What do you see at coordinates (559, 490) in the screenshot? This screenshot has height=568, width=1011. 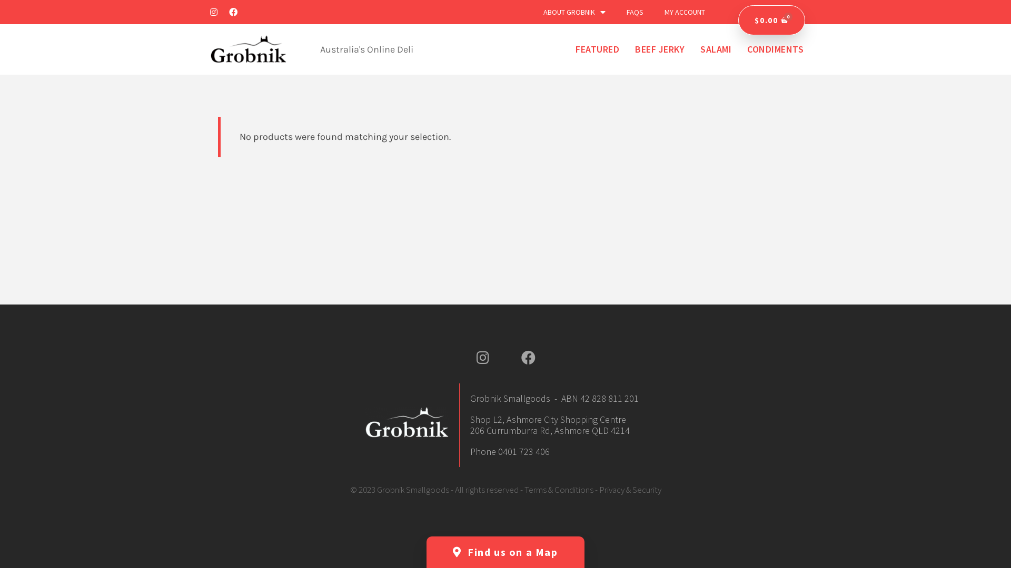 I see `Terms & Conditions` at bounding box center [559, 490].